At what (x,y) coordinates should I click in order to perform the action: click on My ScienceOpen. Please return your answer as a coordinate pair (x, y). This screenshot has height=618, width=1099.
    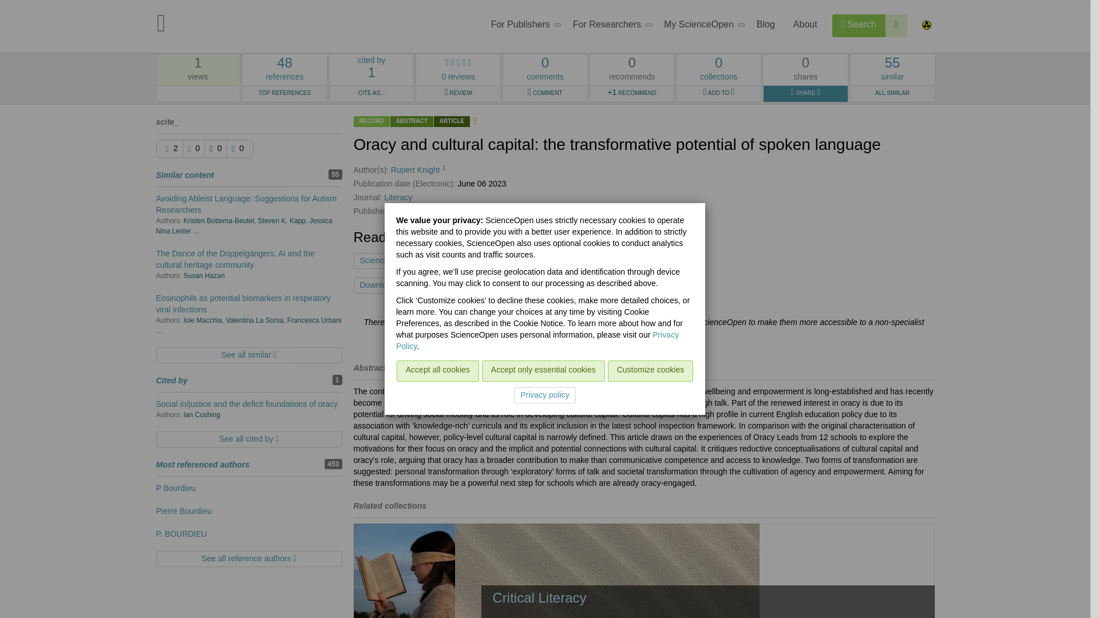
    Looking at the image, I should click on (609, 26).